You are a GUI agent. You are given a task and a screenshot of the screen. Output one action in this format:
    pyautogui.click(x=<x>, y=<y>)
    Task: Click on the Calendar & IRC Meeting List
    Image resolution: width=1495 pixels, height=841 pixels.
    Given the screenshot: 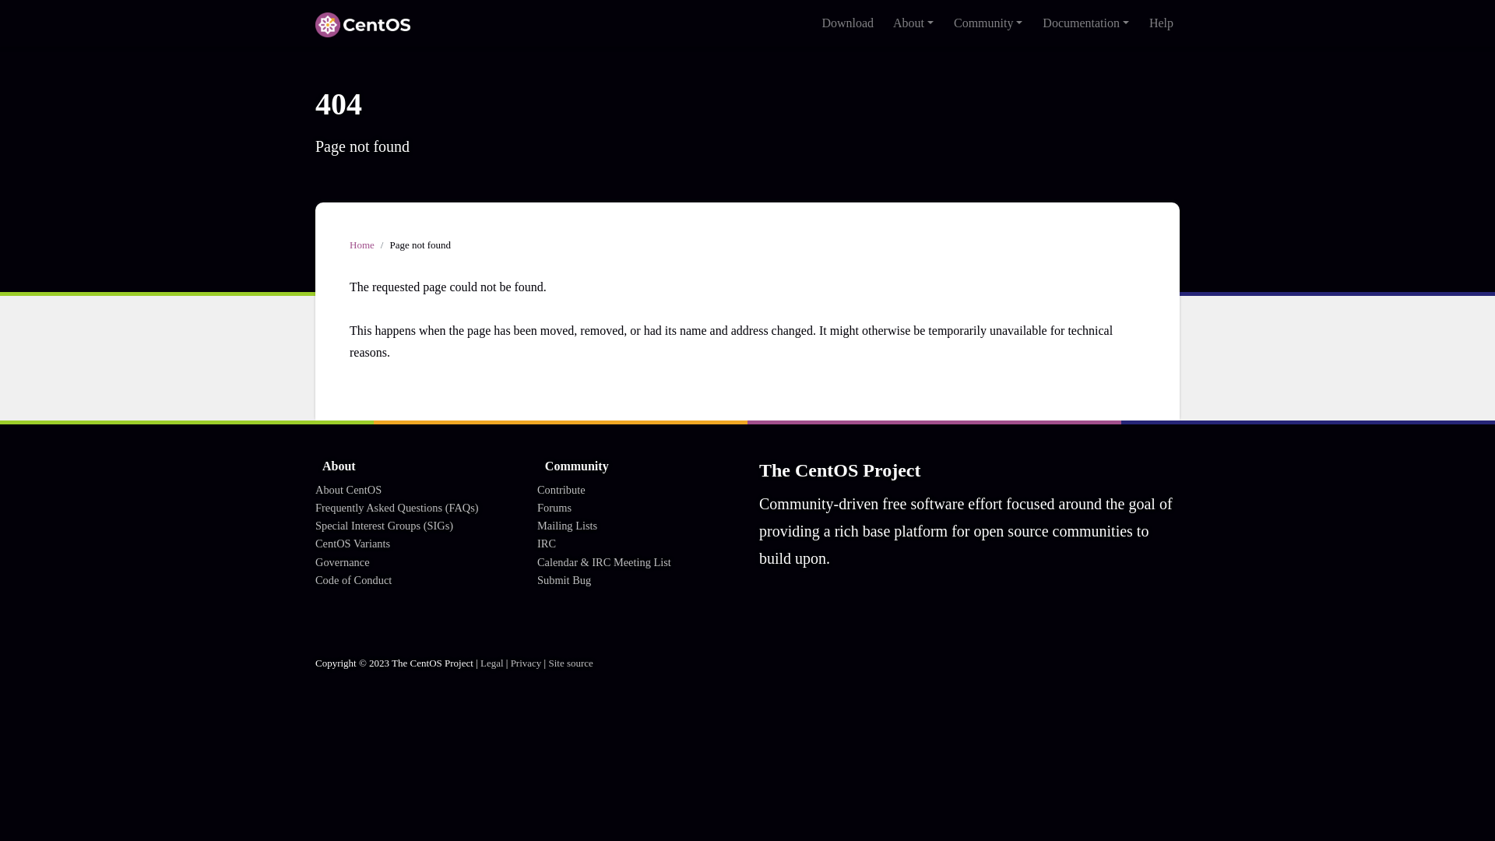 What is the action you would take?
    pyautogui.click(x=112, y=573)
    